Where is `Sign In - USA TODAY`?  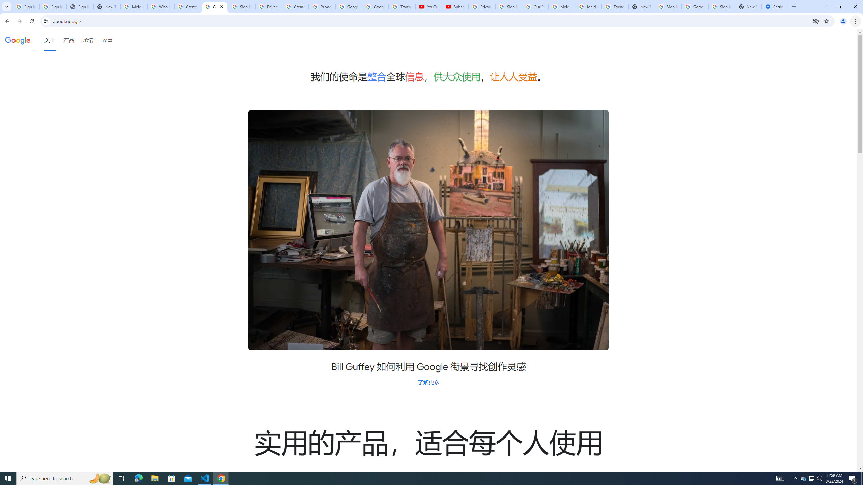 Sign In - USA TODAY is located at coordinates (80, 7).